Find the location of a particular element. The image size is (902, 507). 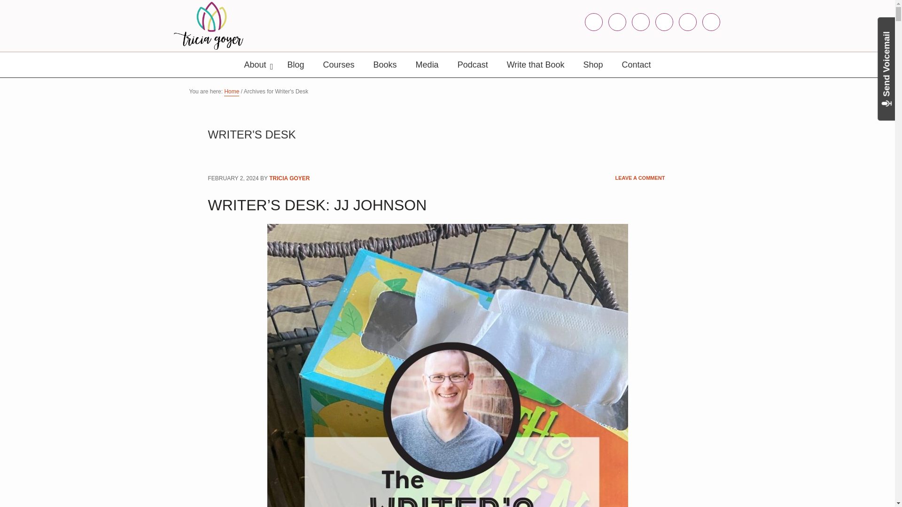

Write that Book is located at coordinates (536, 65).